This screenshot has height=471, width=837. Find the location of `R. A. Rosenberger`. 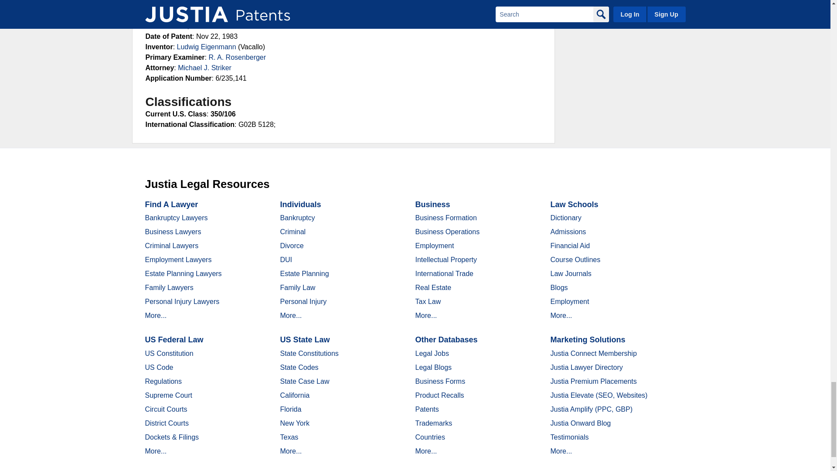

R. A. Rosenberger is located at coordinates (237, 58).